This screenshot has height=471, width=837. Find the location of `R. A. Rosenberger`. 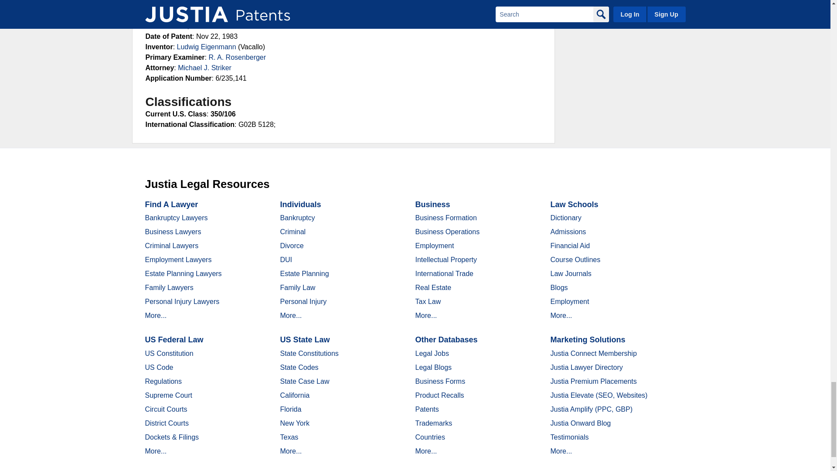

R. A. Rosenberger is located at coordinates (237, 58).